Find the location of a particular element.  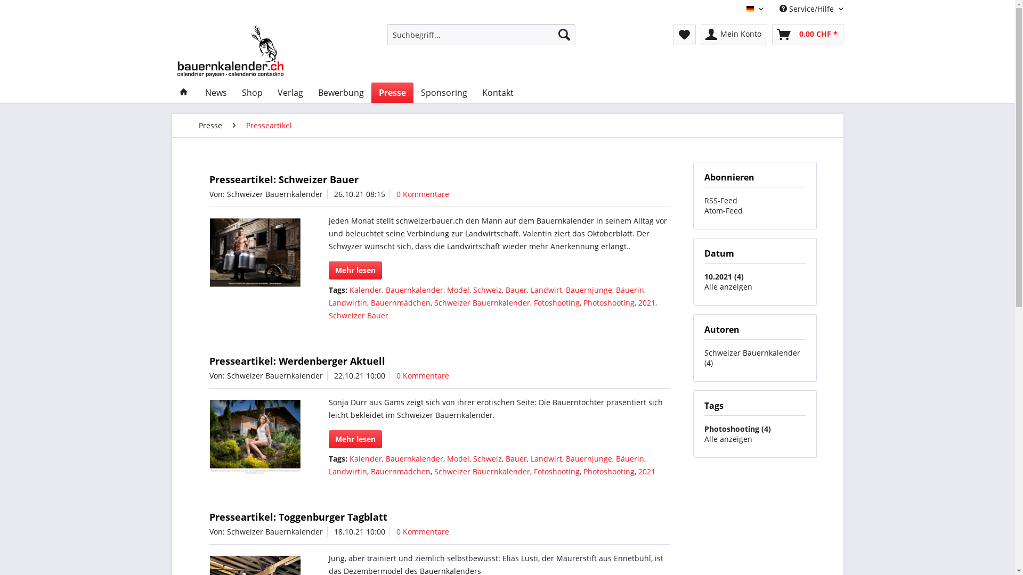

Mehr lesen is located at coordinates (355, 270).